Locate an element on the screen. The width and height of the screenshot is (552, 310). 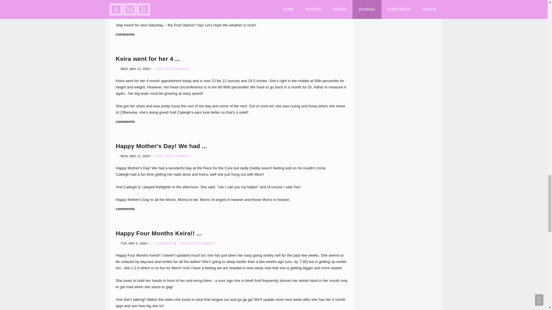
ADD YOUR COMMENT is located at coordinates (198, 243).